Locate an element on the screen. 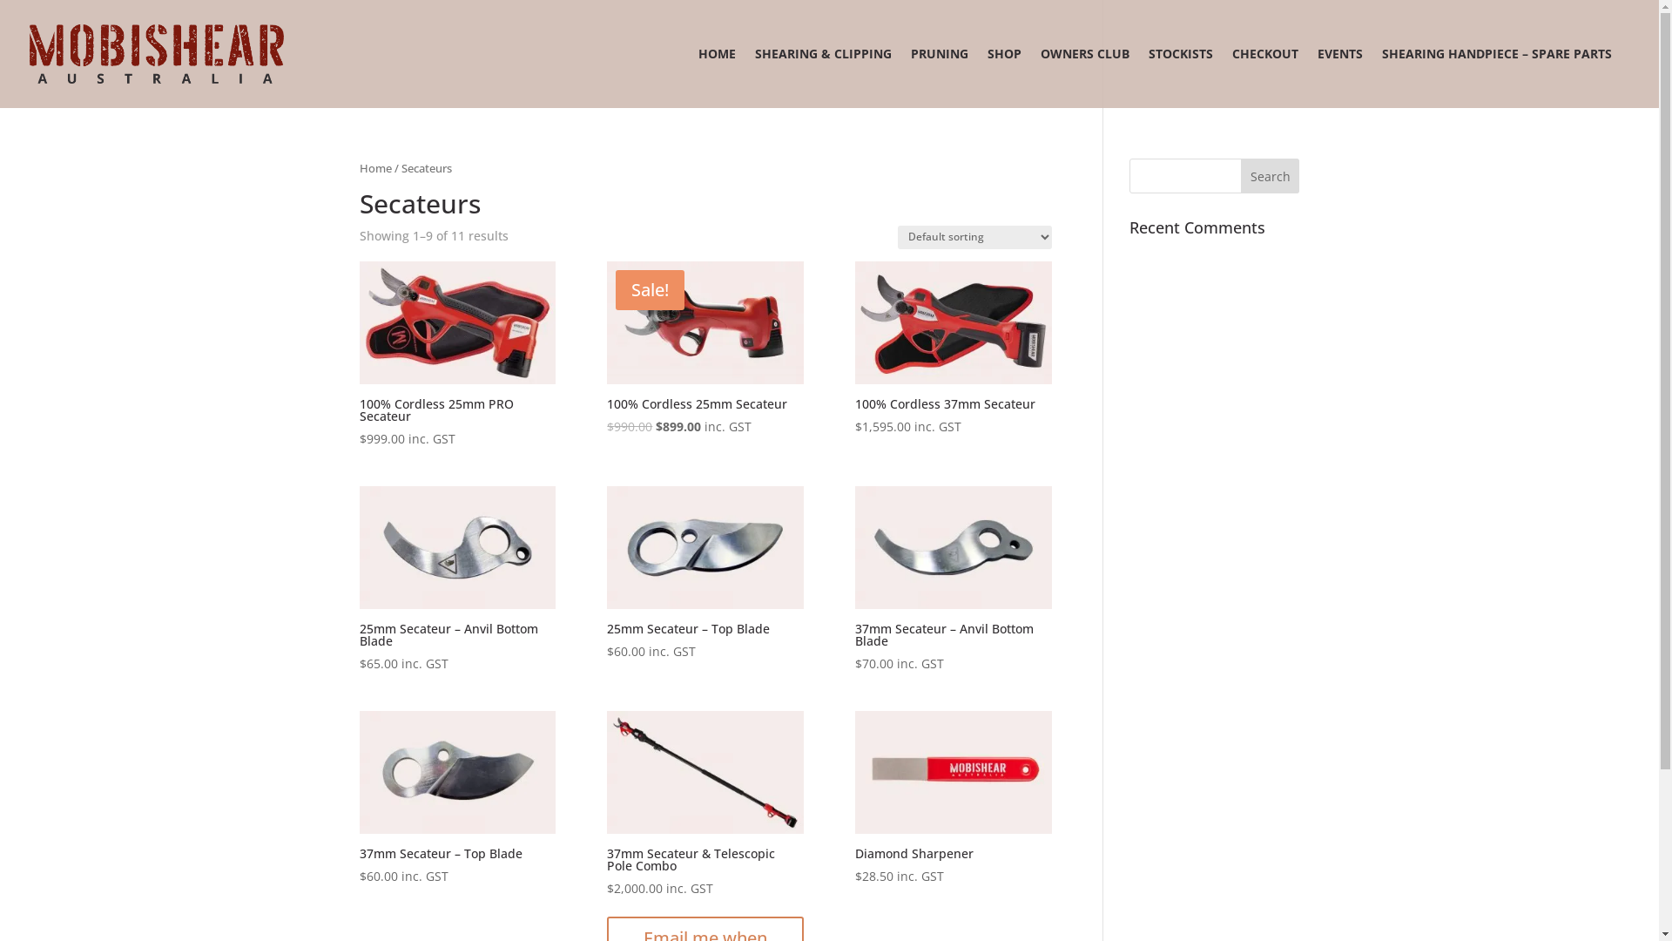 The width and height of the screenshot is (1672, 941). 37mm Secateur & Telescopic Pole Combo
$2,000.00 inc. GST is located at coordinates (705, 805).